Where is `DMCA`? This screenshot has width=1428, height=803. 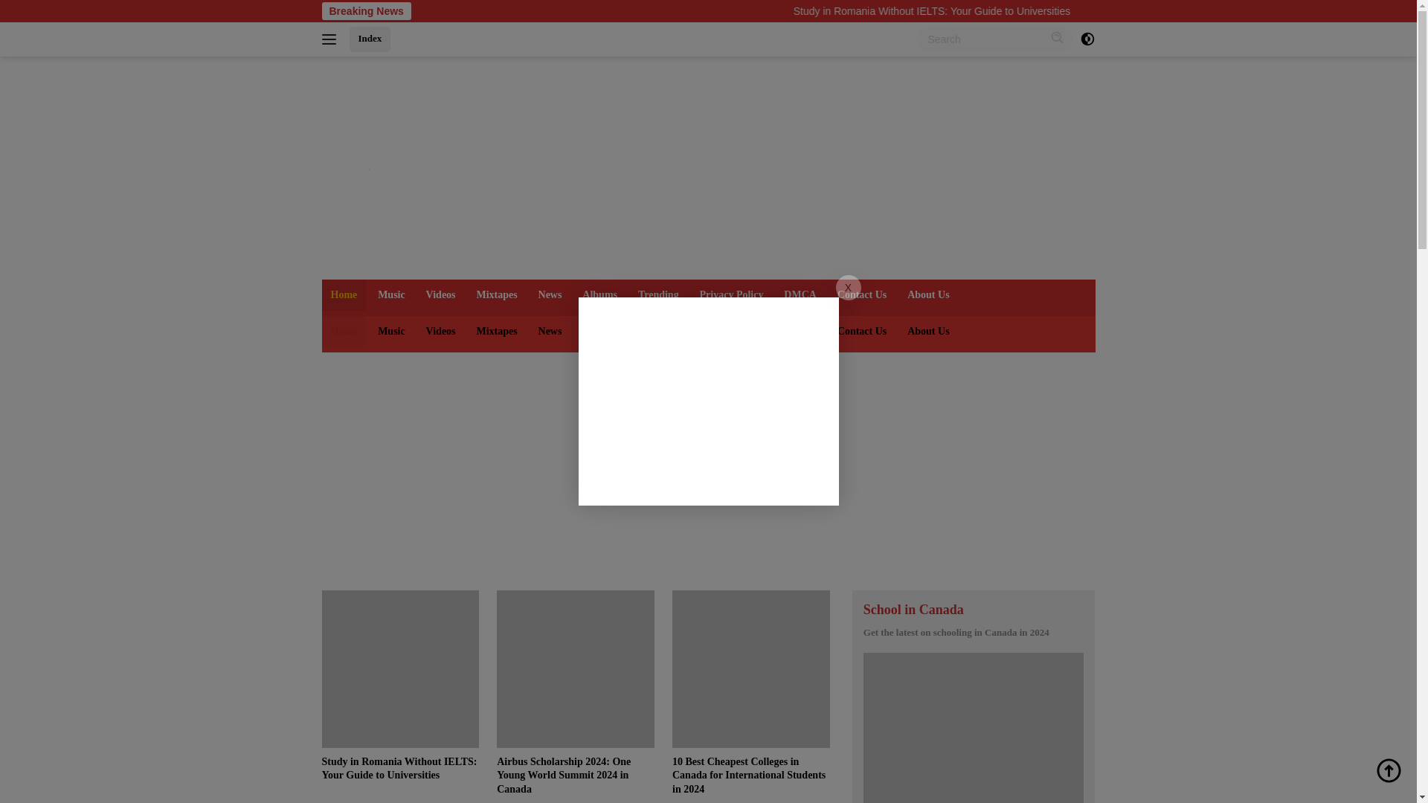 DMCA is located at coordinates (800, 332).